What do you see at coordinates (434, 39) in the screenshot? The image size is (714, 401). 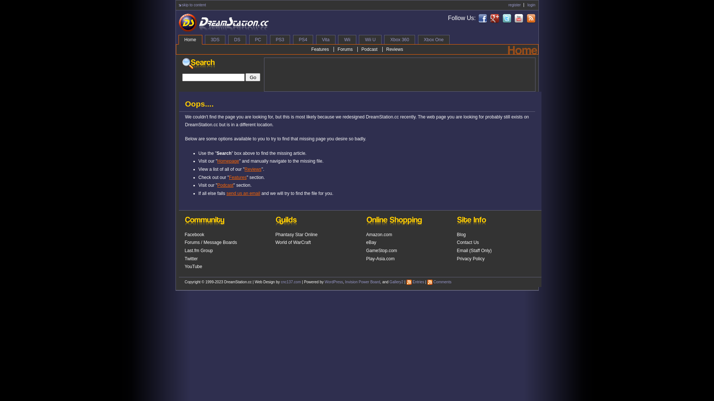 I see `Xbox One` at bounding box center [434, 39].